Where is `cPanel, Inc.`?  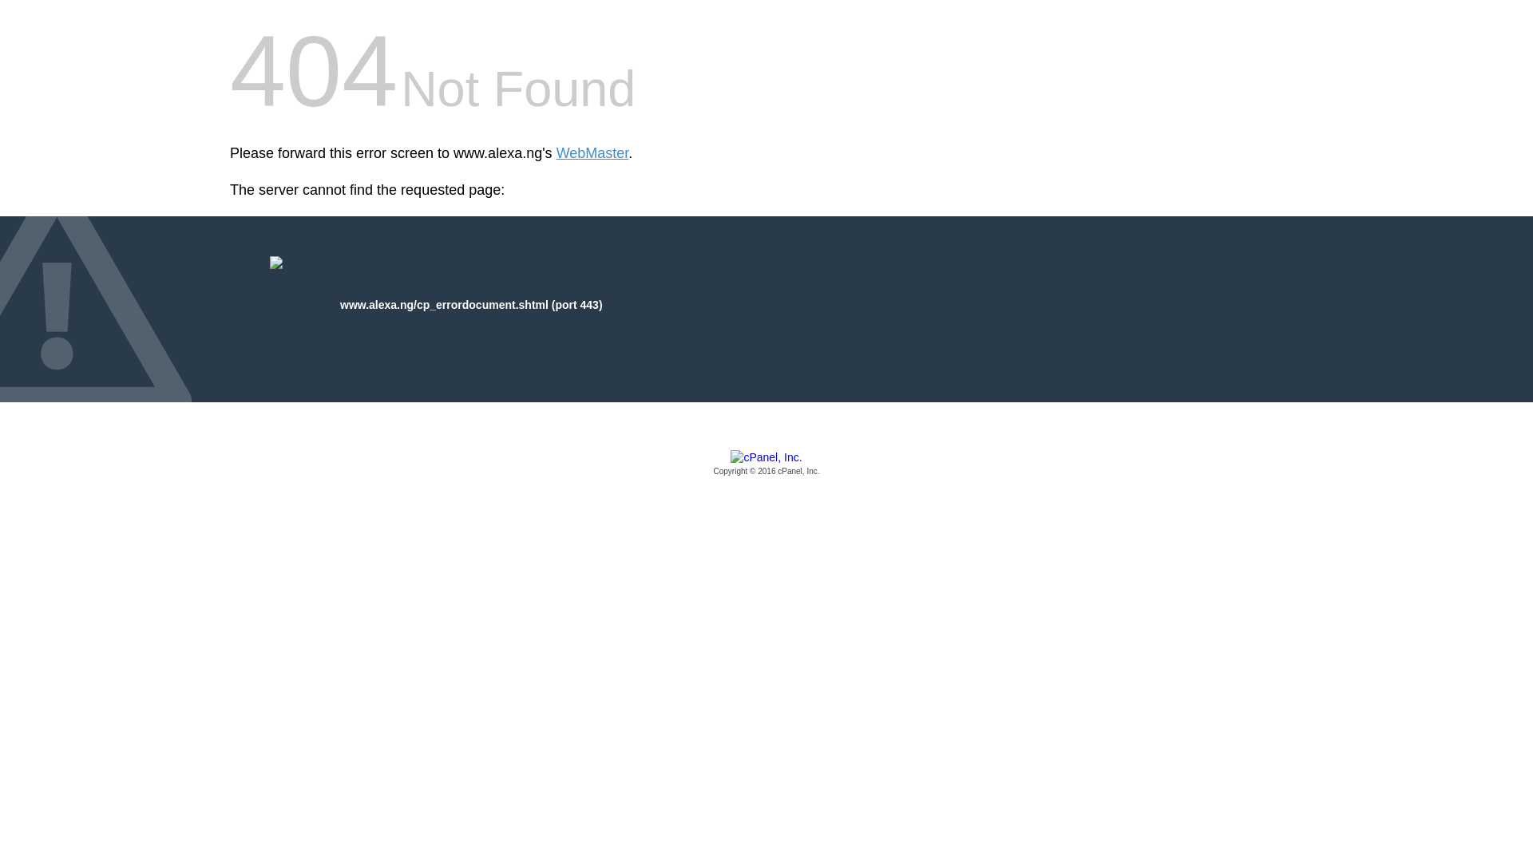
cPanel, Inc. is located at coordinates (766, 464).